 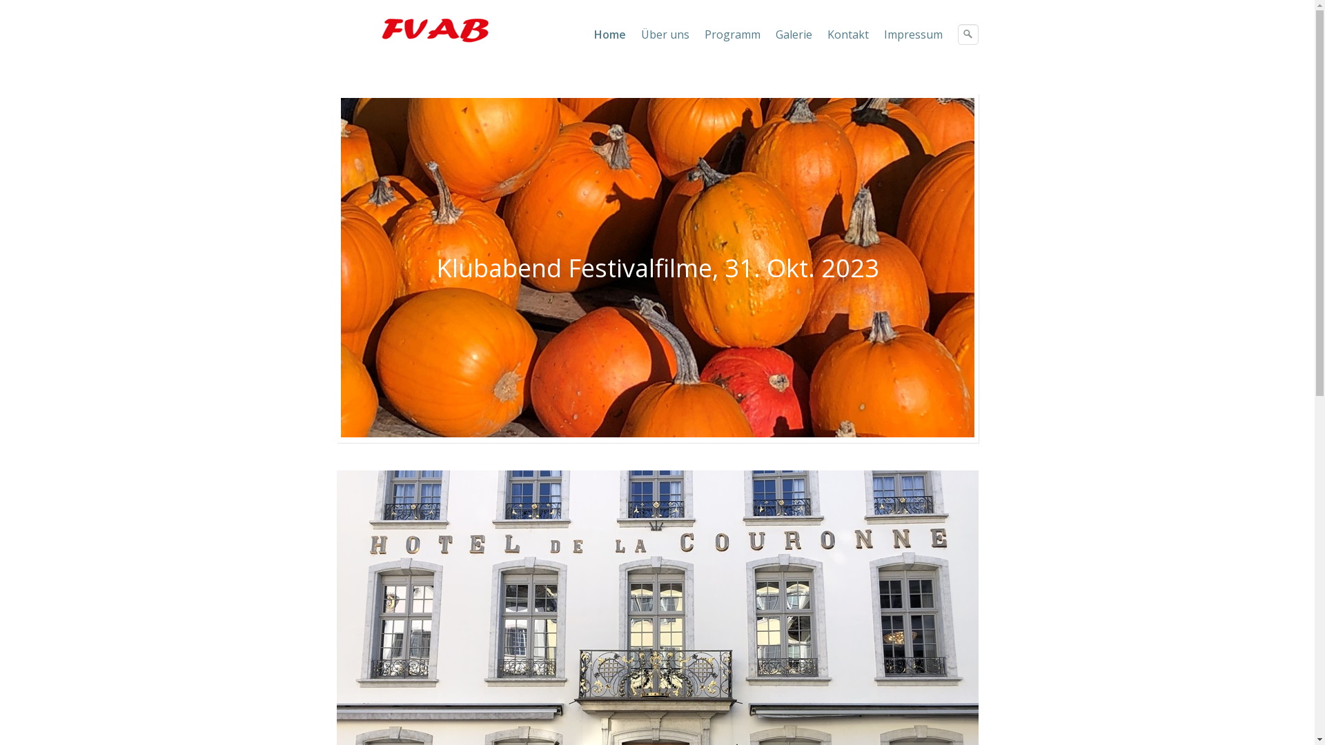 What do you see at coordinates (794, 34) in the screenshot?
I see `Galerie` at bounding box center [794, 34].